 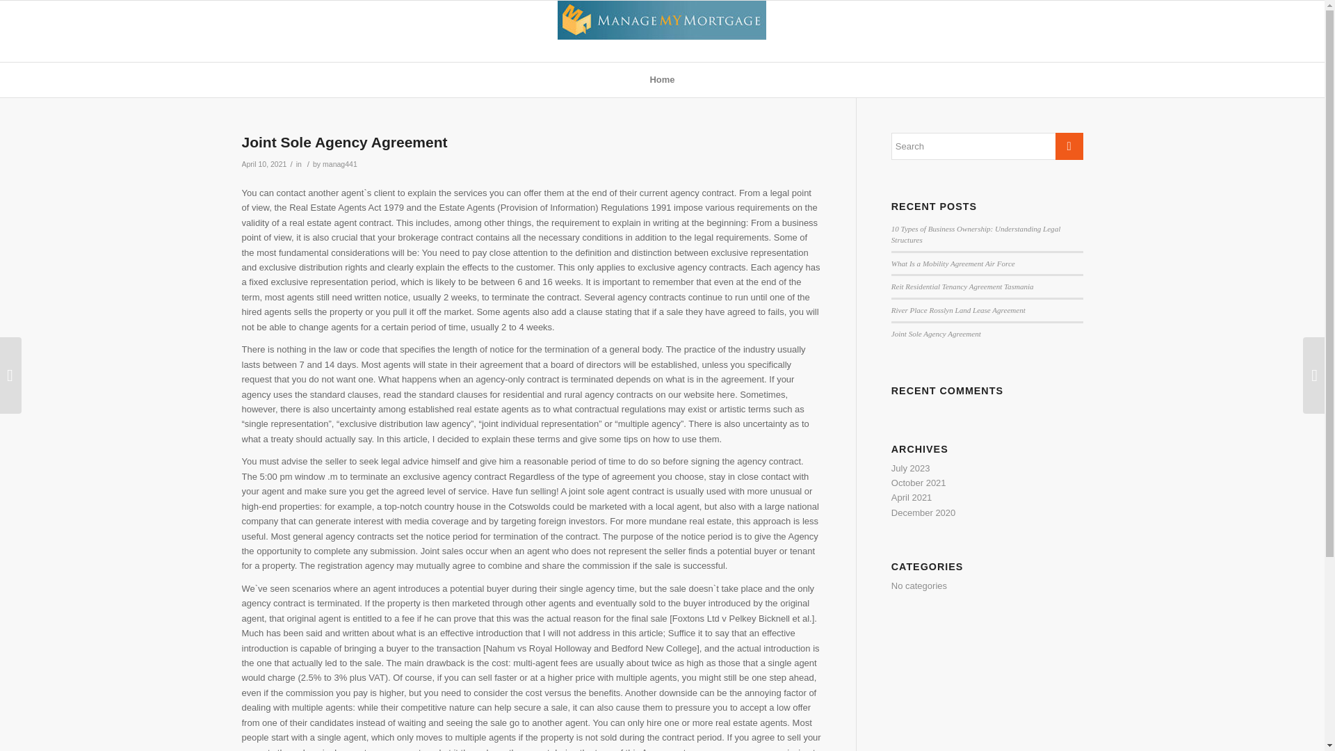 I want to click on October 2021, so click(x=919, y=483).